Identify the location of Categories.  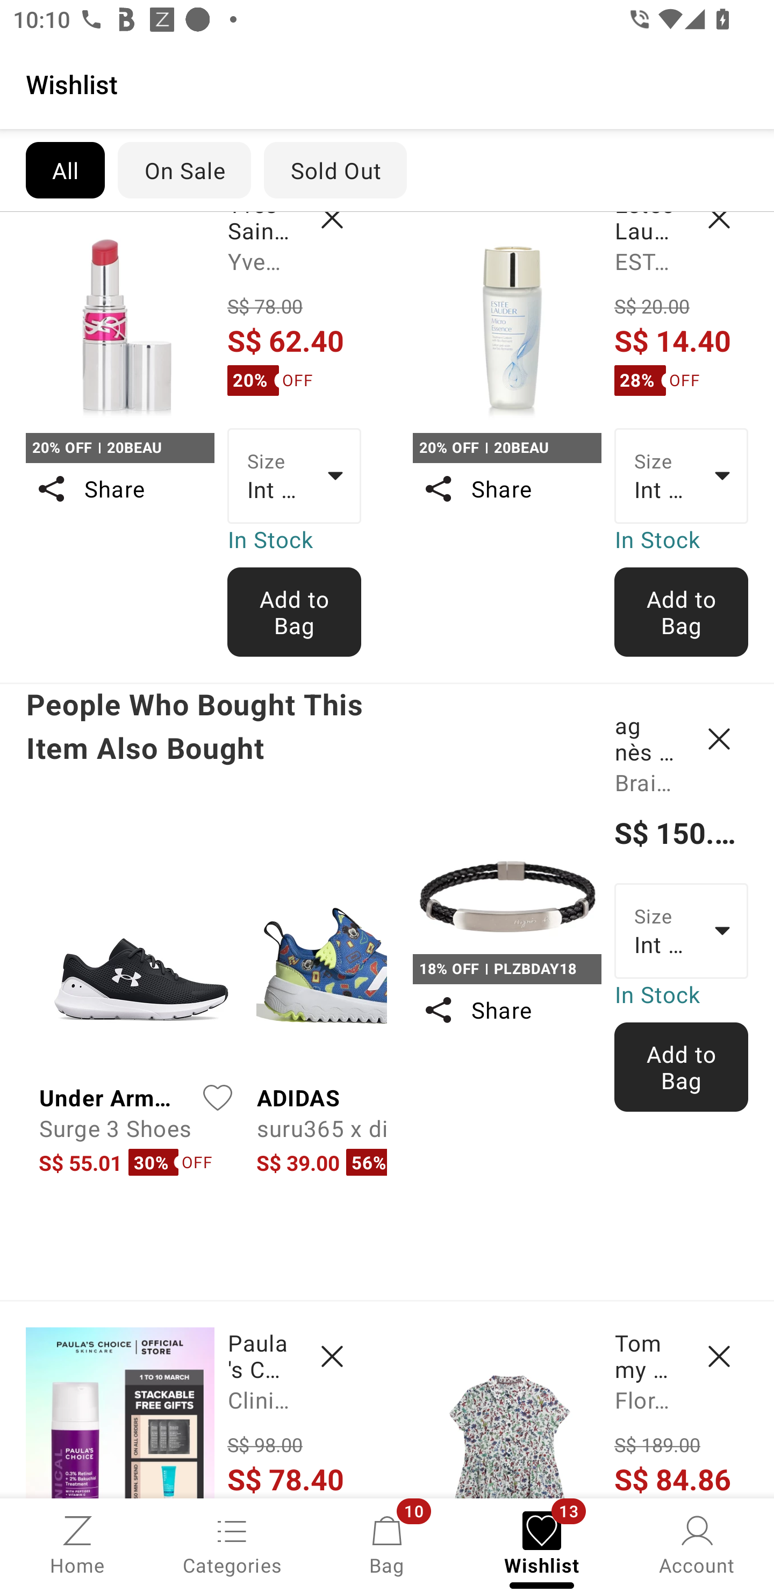
(232, 1544).